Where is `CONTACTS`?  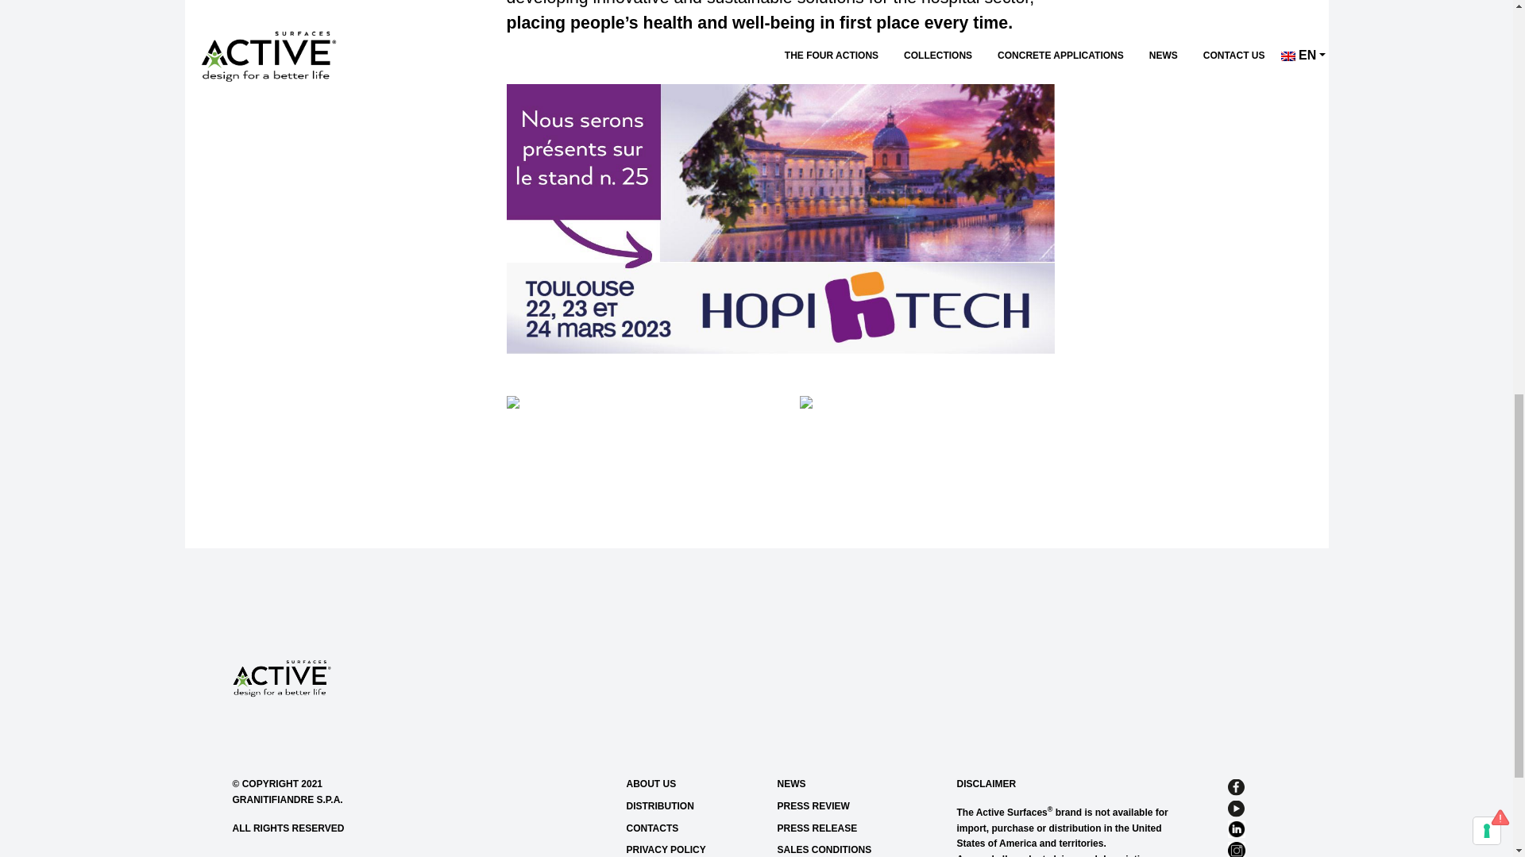 CONTACTS is located at coordinates (696, 828).